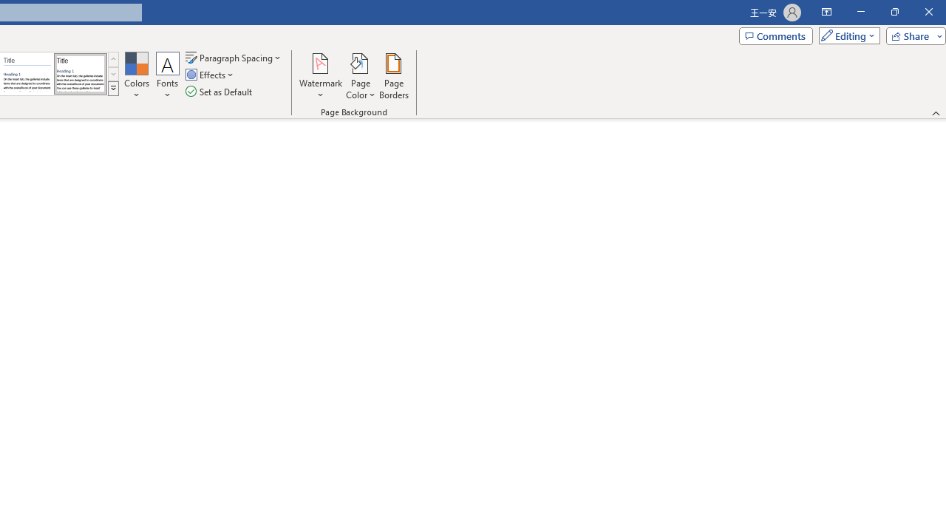  What do you see at coordinates (211, 75) in the screenshot?
I see `Effects` at bounding box center [211, 75].